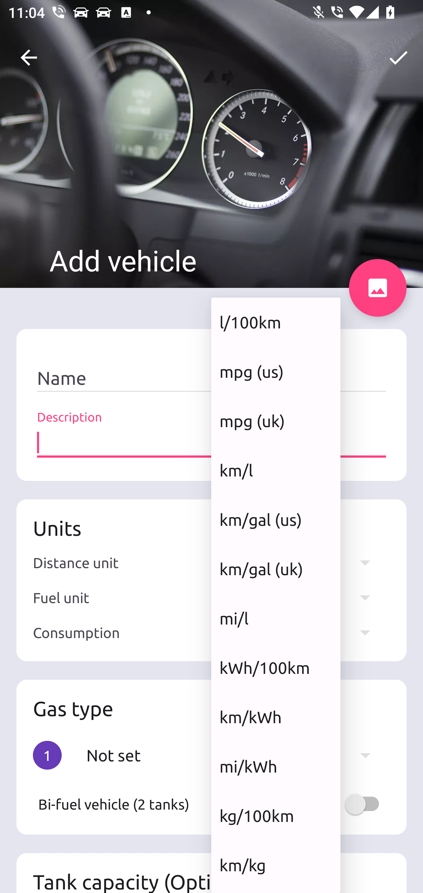 The image size is (423, 893). What do you see at coordinates (276, 767) in the screenshot?
I see `mi/kWh` at bounding box center [276, 767].